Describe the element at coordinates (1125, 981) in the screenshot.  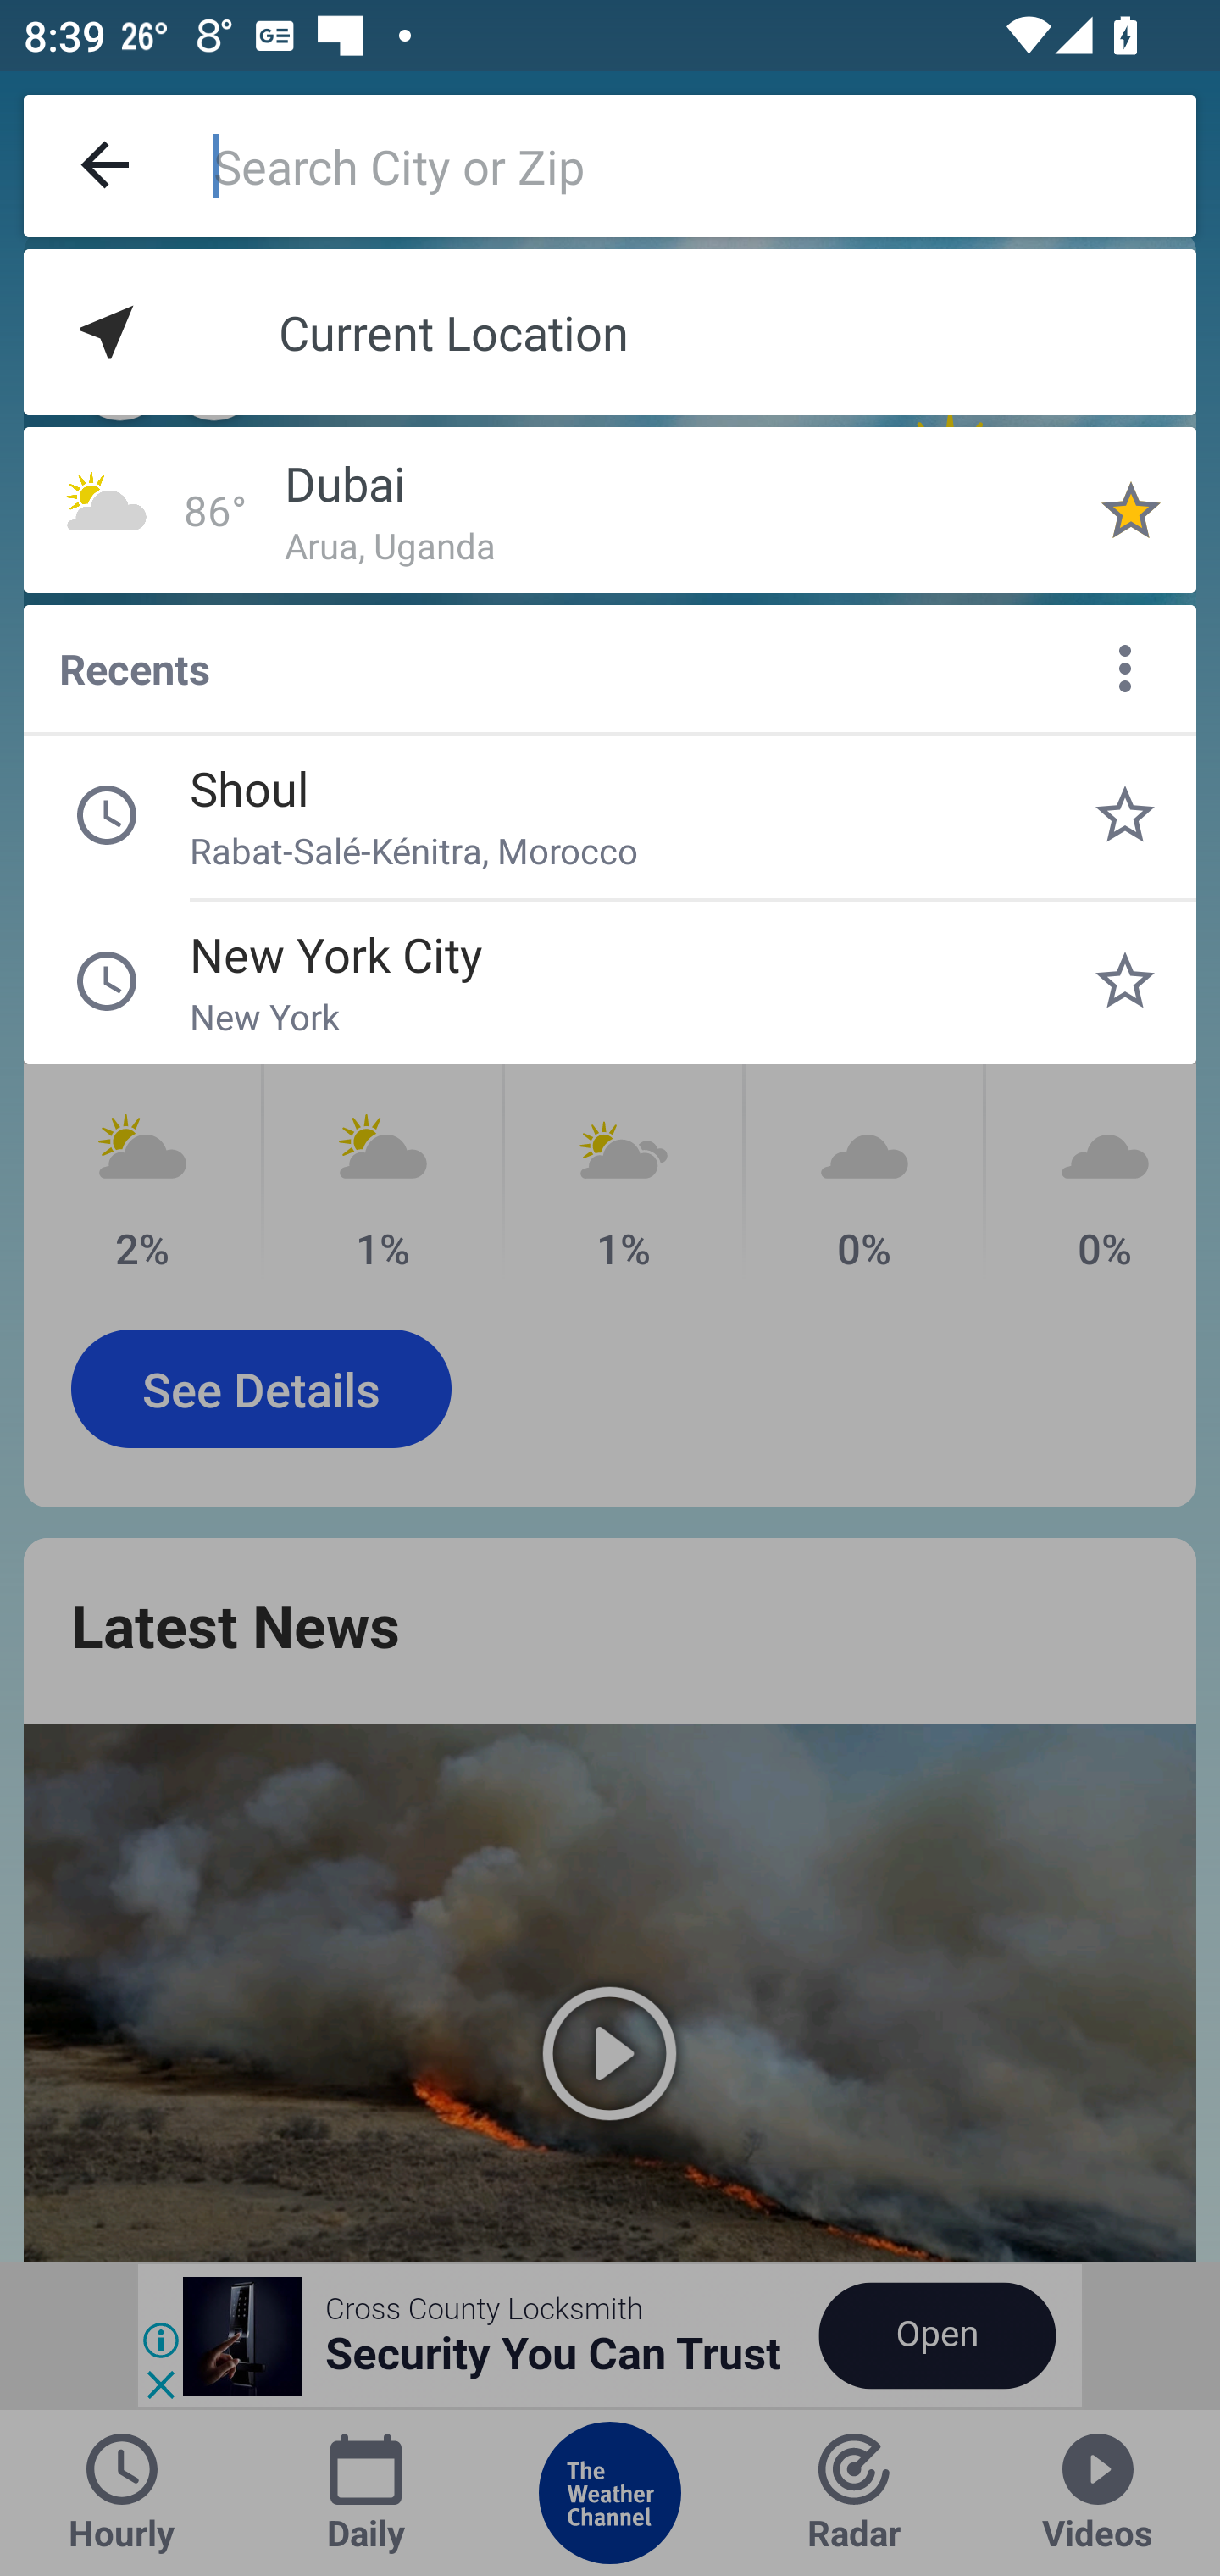
I see `New York City New York Add to favorites` at that location.